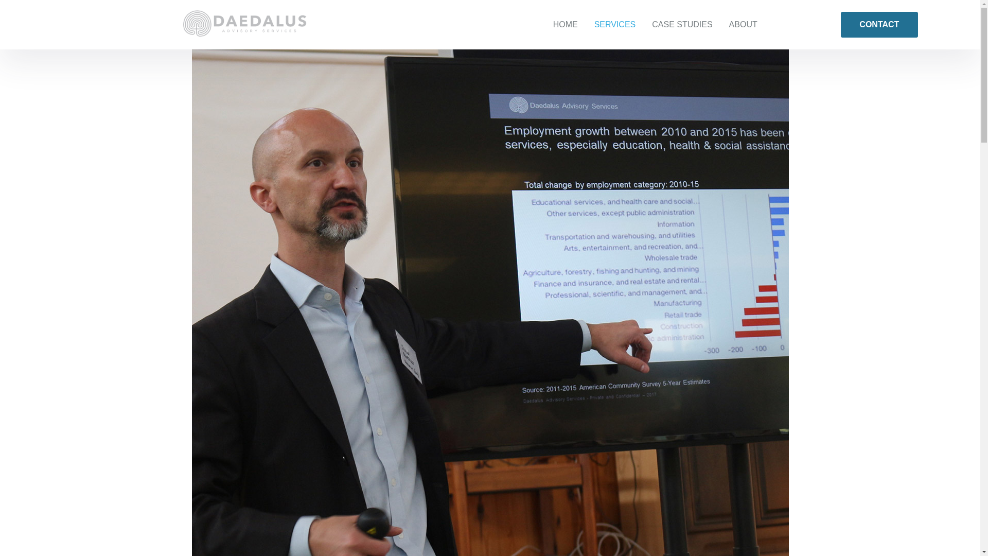 This screenshot has width=988, height=556. I want to click on ABOUT, so click(743, 25).